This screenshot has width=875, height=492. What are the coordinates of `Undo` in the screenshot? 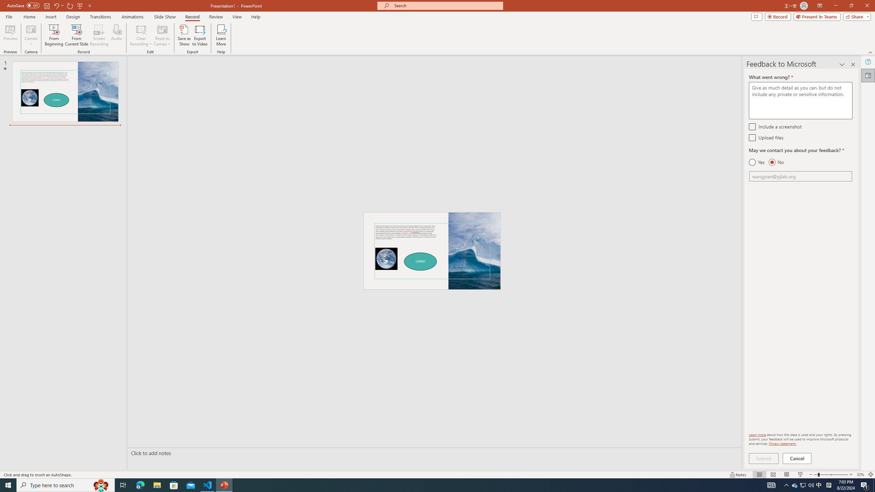 It's located at (56, 5).